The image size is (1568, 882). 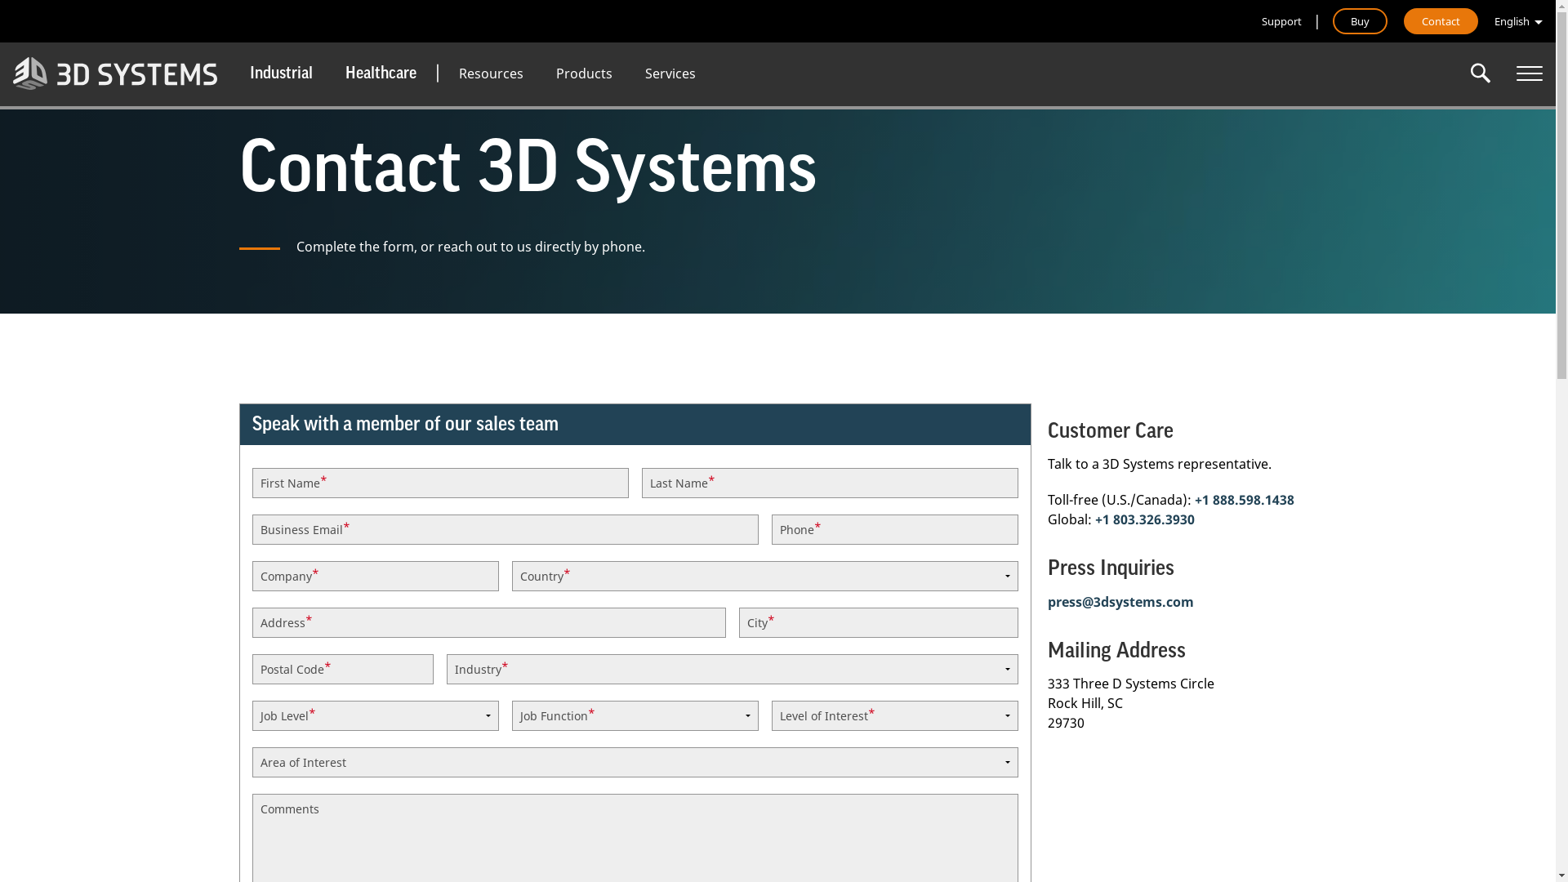 I want to click on +1 888.598.1438, so click(x=1244, y=500).